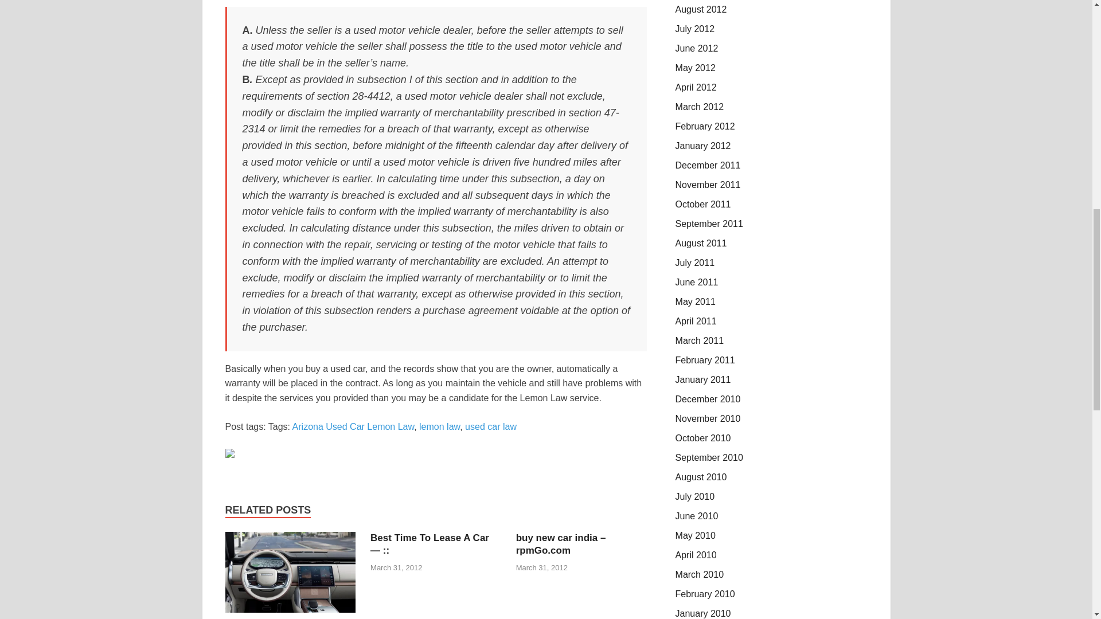 The height and width of the screenshot is (619, 1101). What do you see at coordinates (439, 426) in the screenshot?
I see `lemon law` at bounding box center [439, 426].